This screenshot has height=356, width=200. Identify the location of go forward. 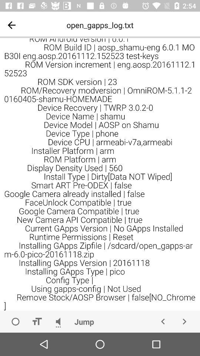
(184, 322).